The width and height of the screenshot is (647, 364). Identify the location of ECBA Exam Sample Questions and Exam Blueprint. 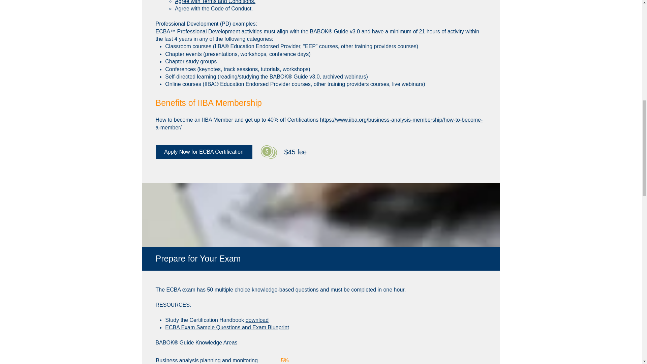
(226, 327).